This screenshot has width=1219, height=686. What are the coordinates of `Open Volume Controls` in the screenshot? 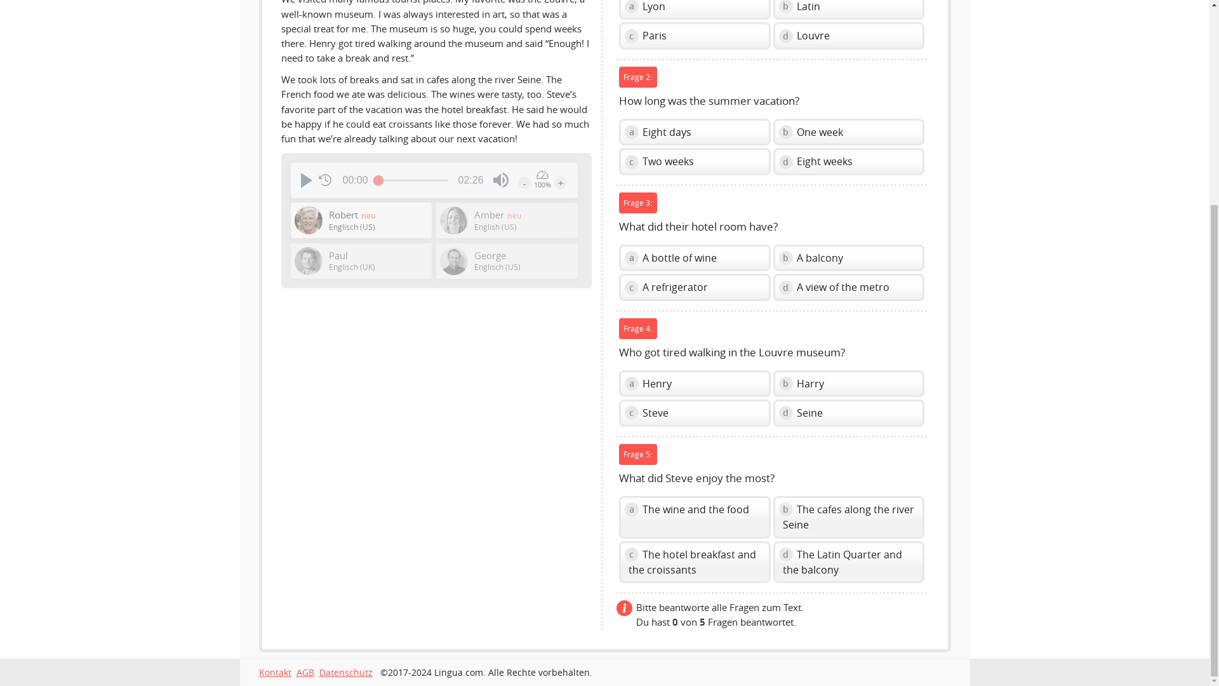 It's located at (500, 180).